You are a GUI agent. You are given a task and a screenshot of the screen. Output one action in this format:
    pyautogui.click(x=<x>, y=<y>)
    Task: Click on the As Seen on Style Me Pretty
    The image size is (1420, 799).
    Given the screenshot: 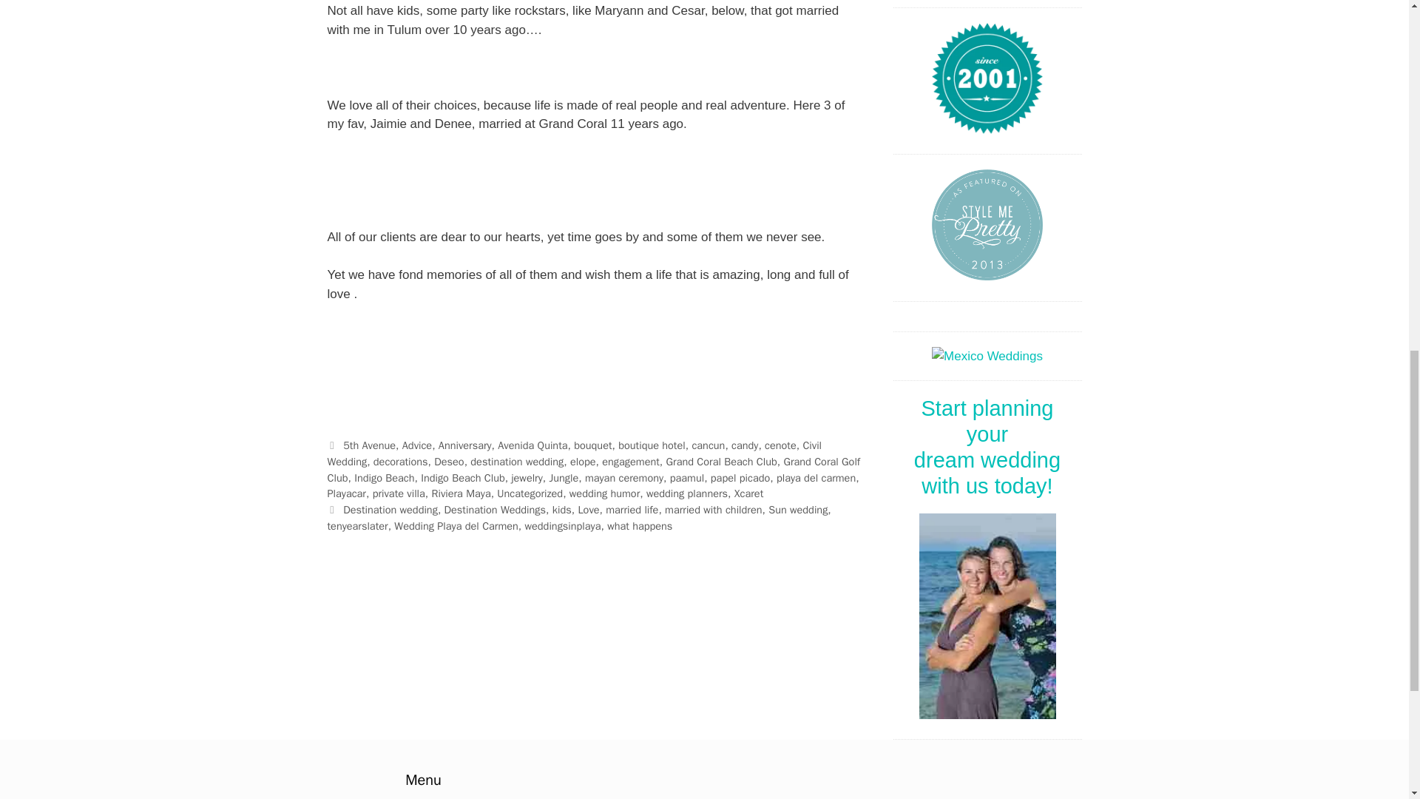 What is the action you would take?
    pyautogui.click(x=987, y=225)
    